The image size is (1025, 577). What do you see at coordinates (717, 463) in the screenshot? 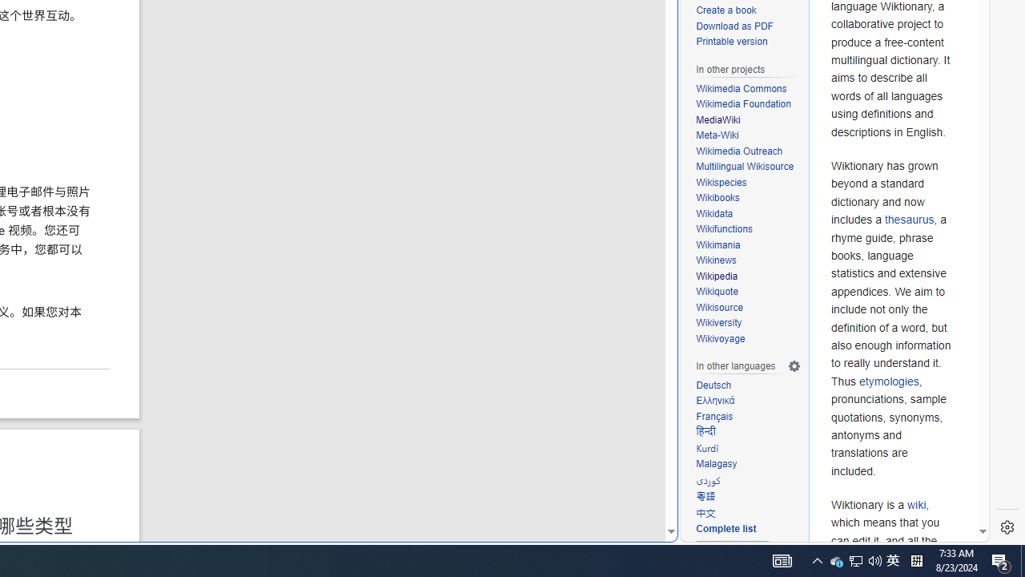
I see `Malagasy` at bounding box center [717, 463].